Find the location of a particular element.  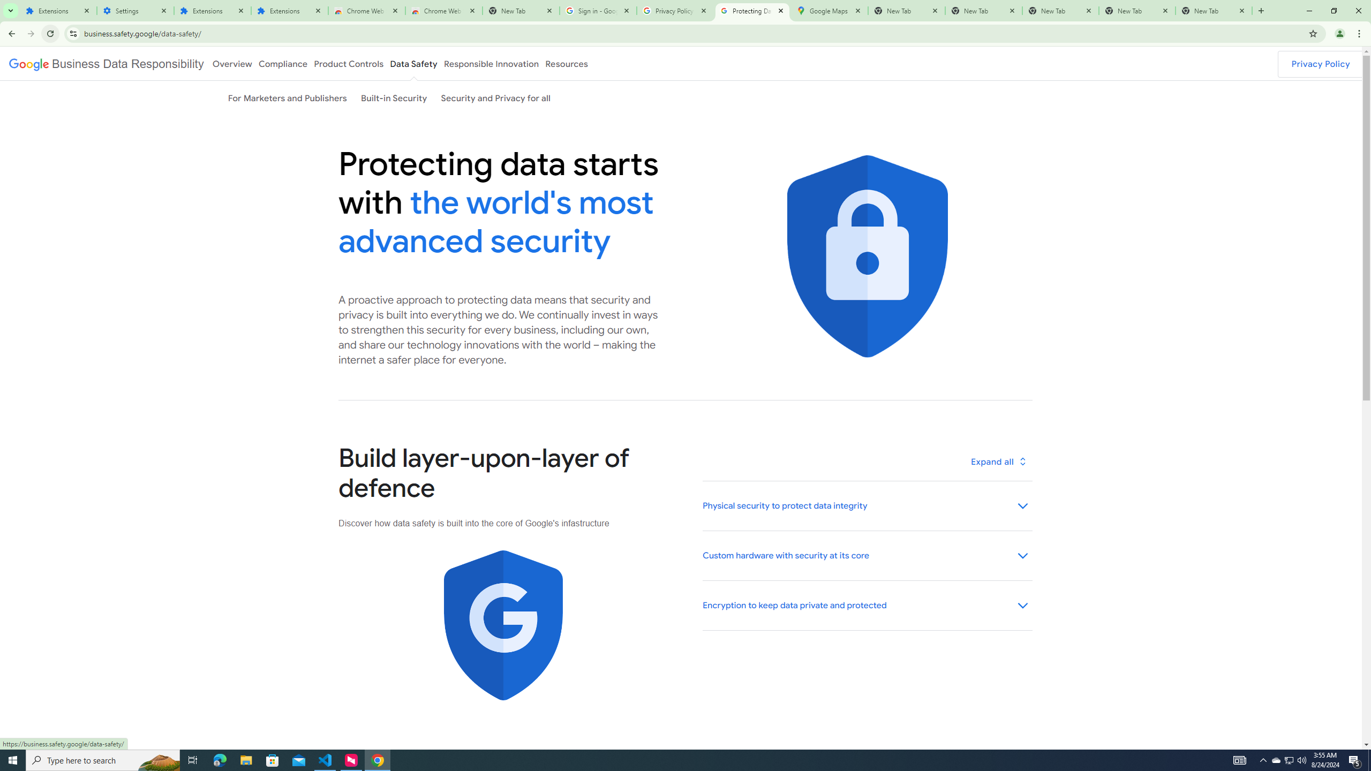

Product Controls is located at coordinates (349, 63).